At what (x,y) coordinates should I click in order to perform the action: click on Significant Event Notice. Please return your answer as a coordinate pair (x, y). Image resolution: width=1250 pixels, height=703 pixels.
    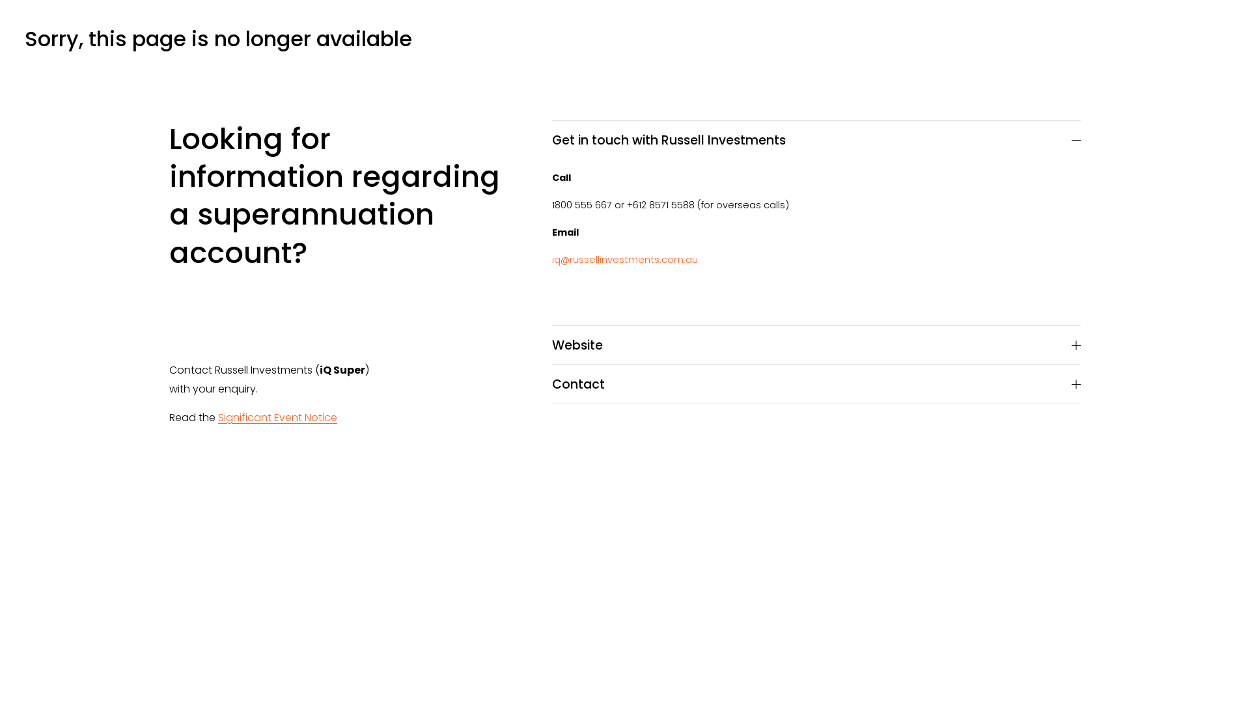
    Looking at the image, I should click on (277, 418).